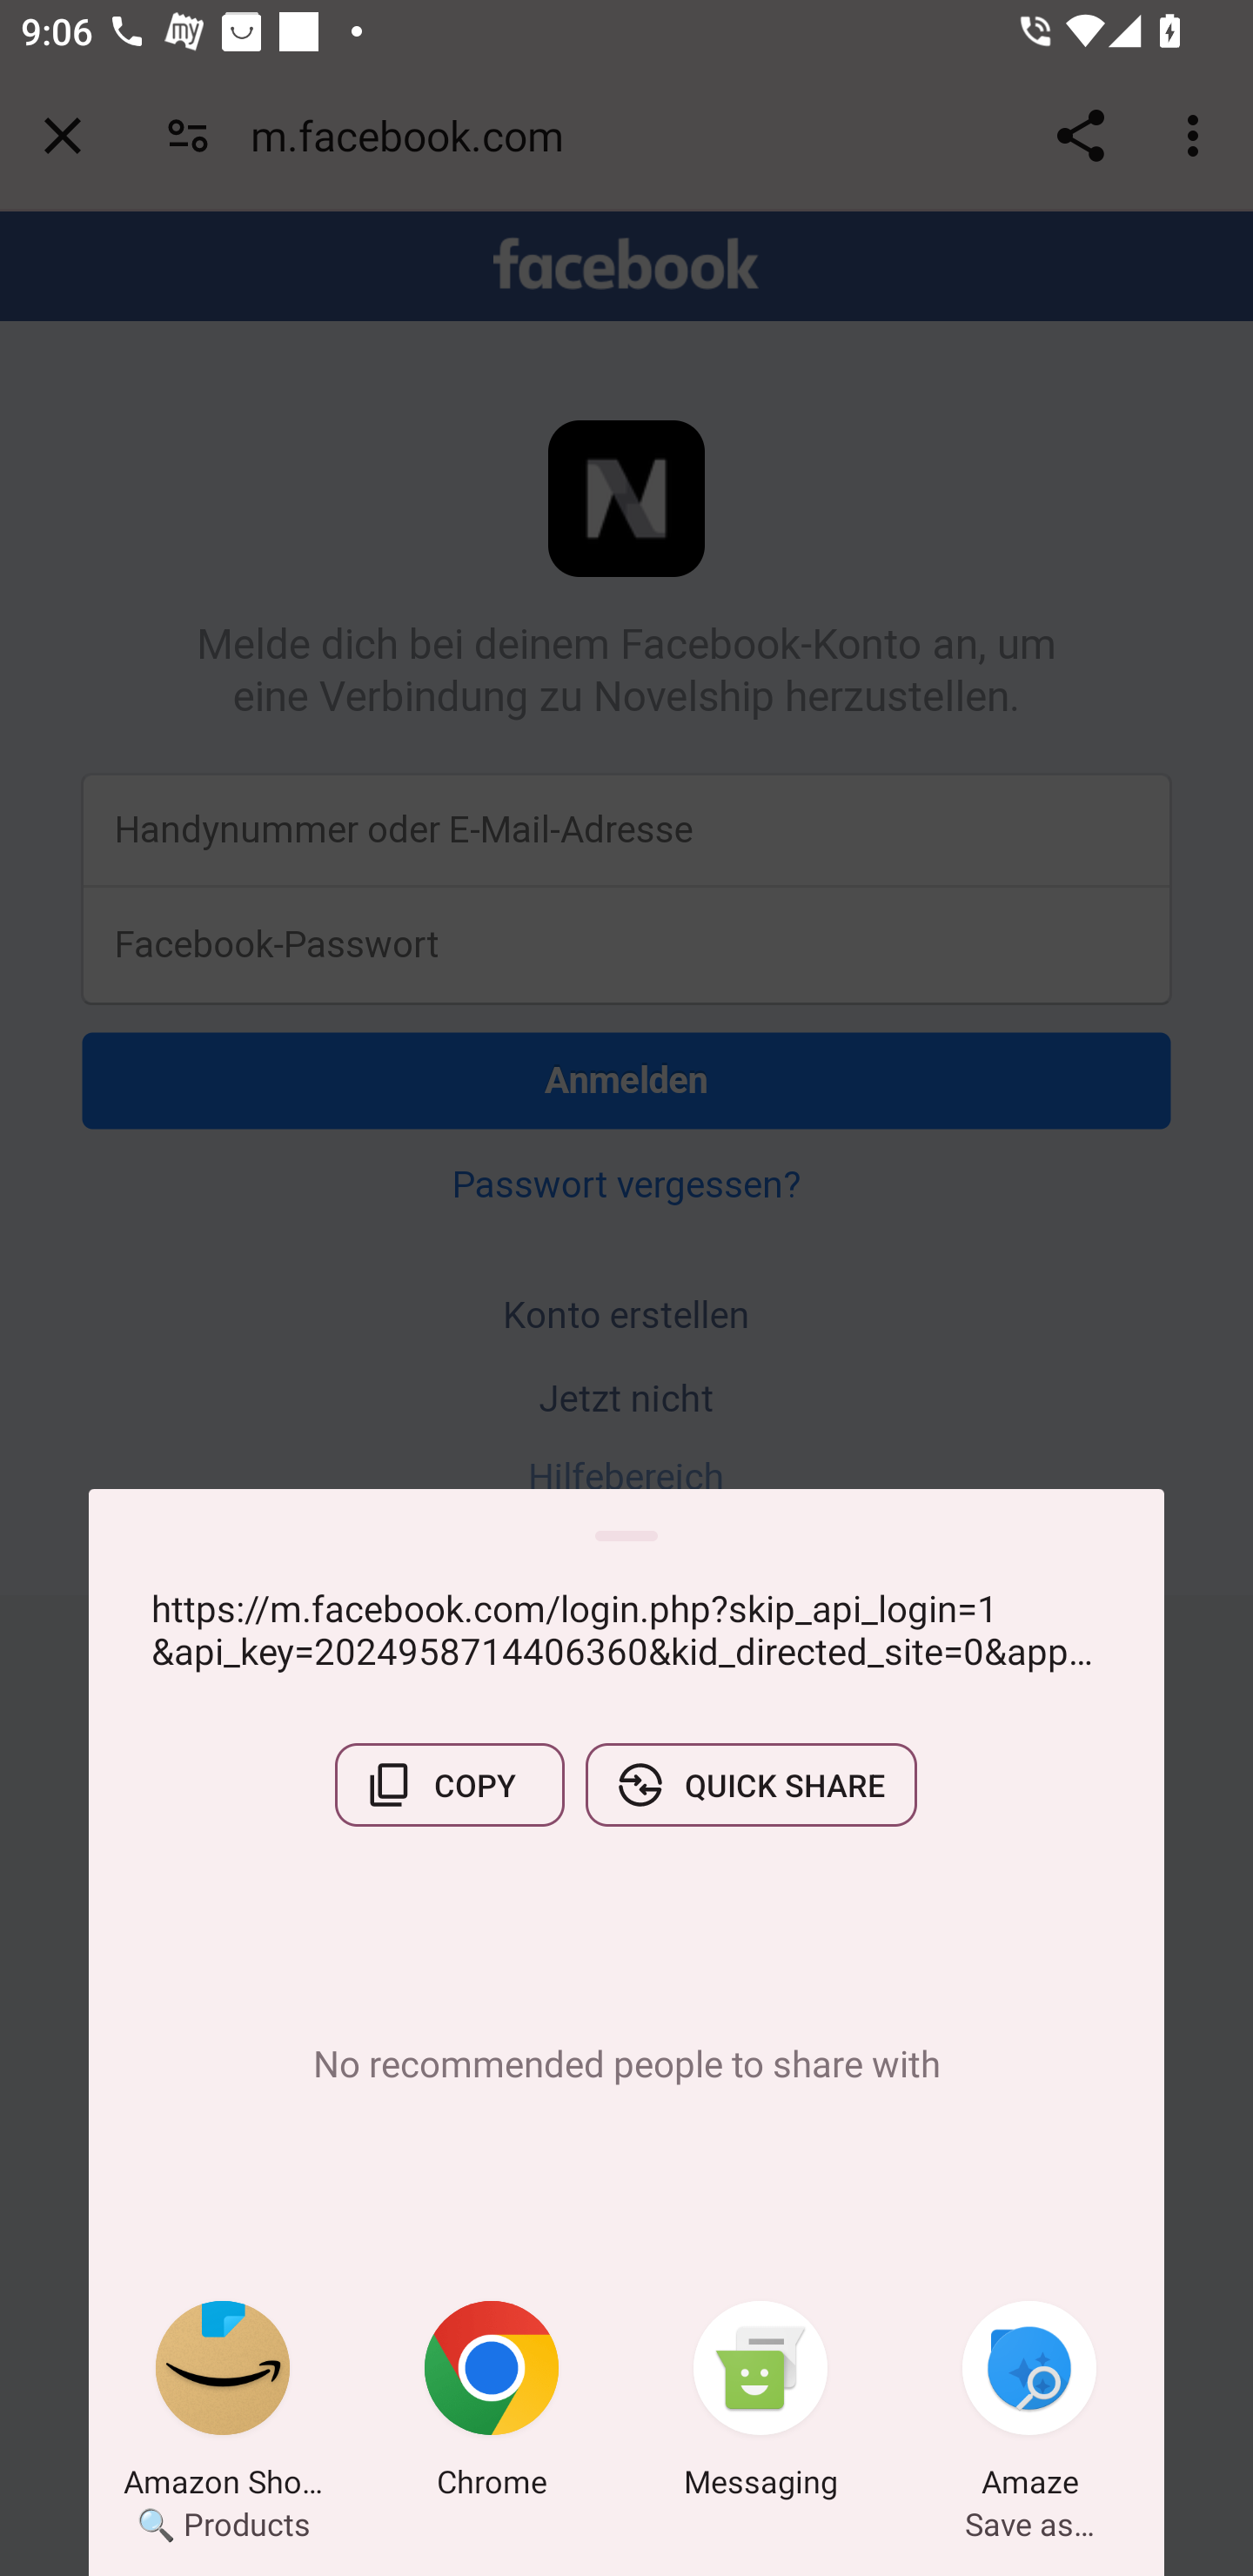 This screenshot has height=2576, width=1253. I want to click on COPY, so click(449, 1785).